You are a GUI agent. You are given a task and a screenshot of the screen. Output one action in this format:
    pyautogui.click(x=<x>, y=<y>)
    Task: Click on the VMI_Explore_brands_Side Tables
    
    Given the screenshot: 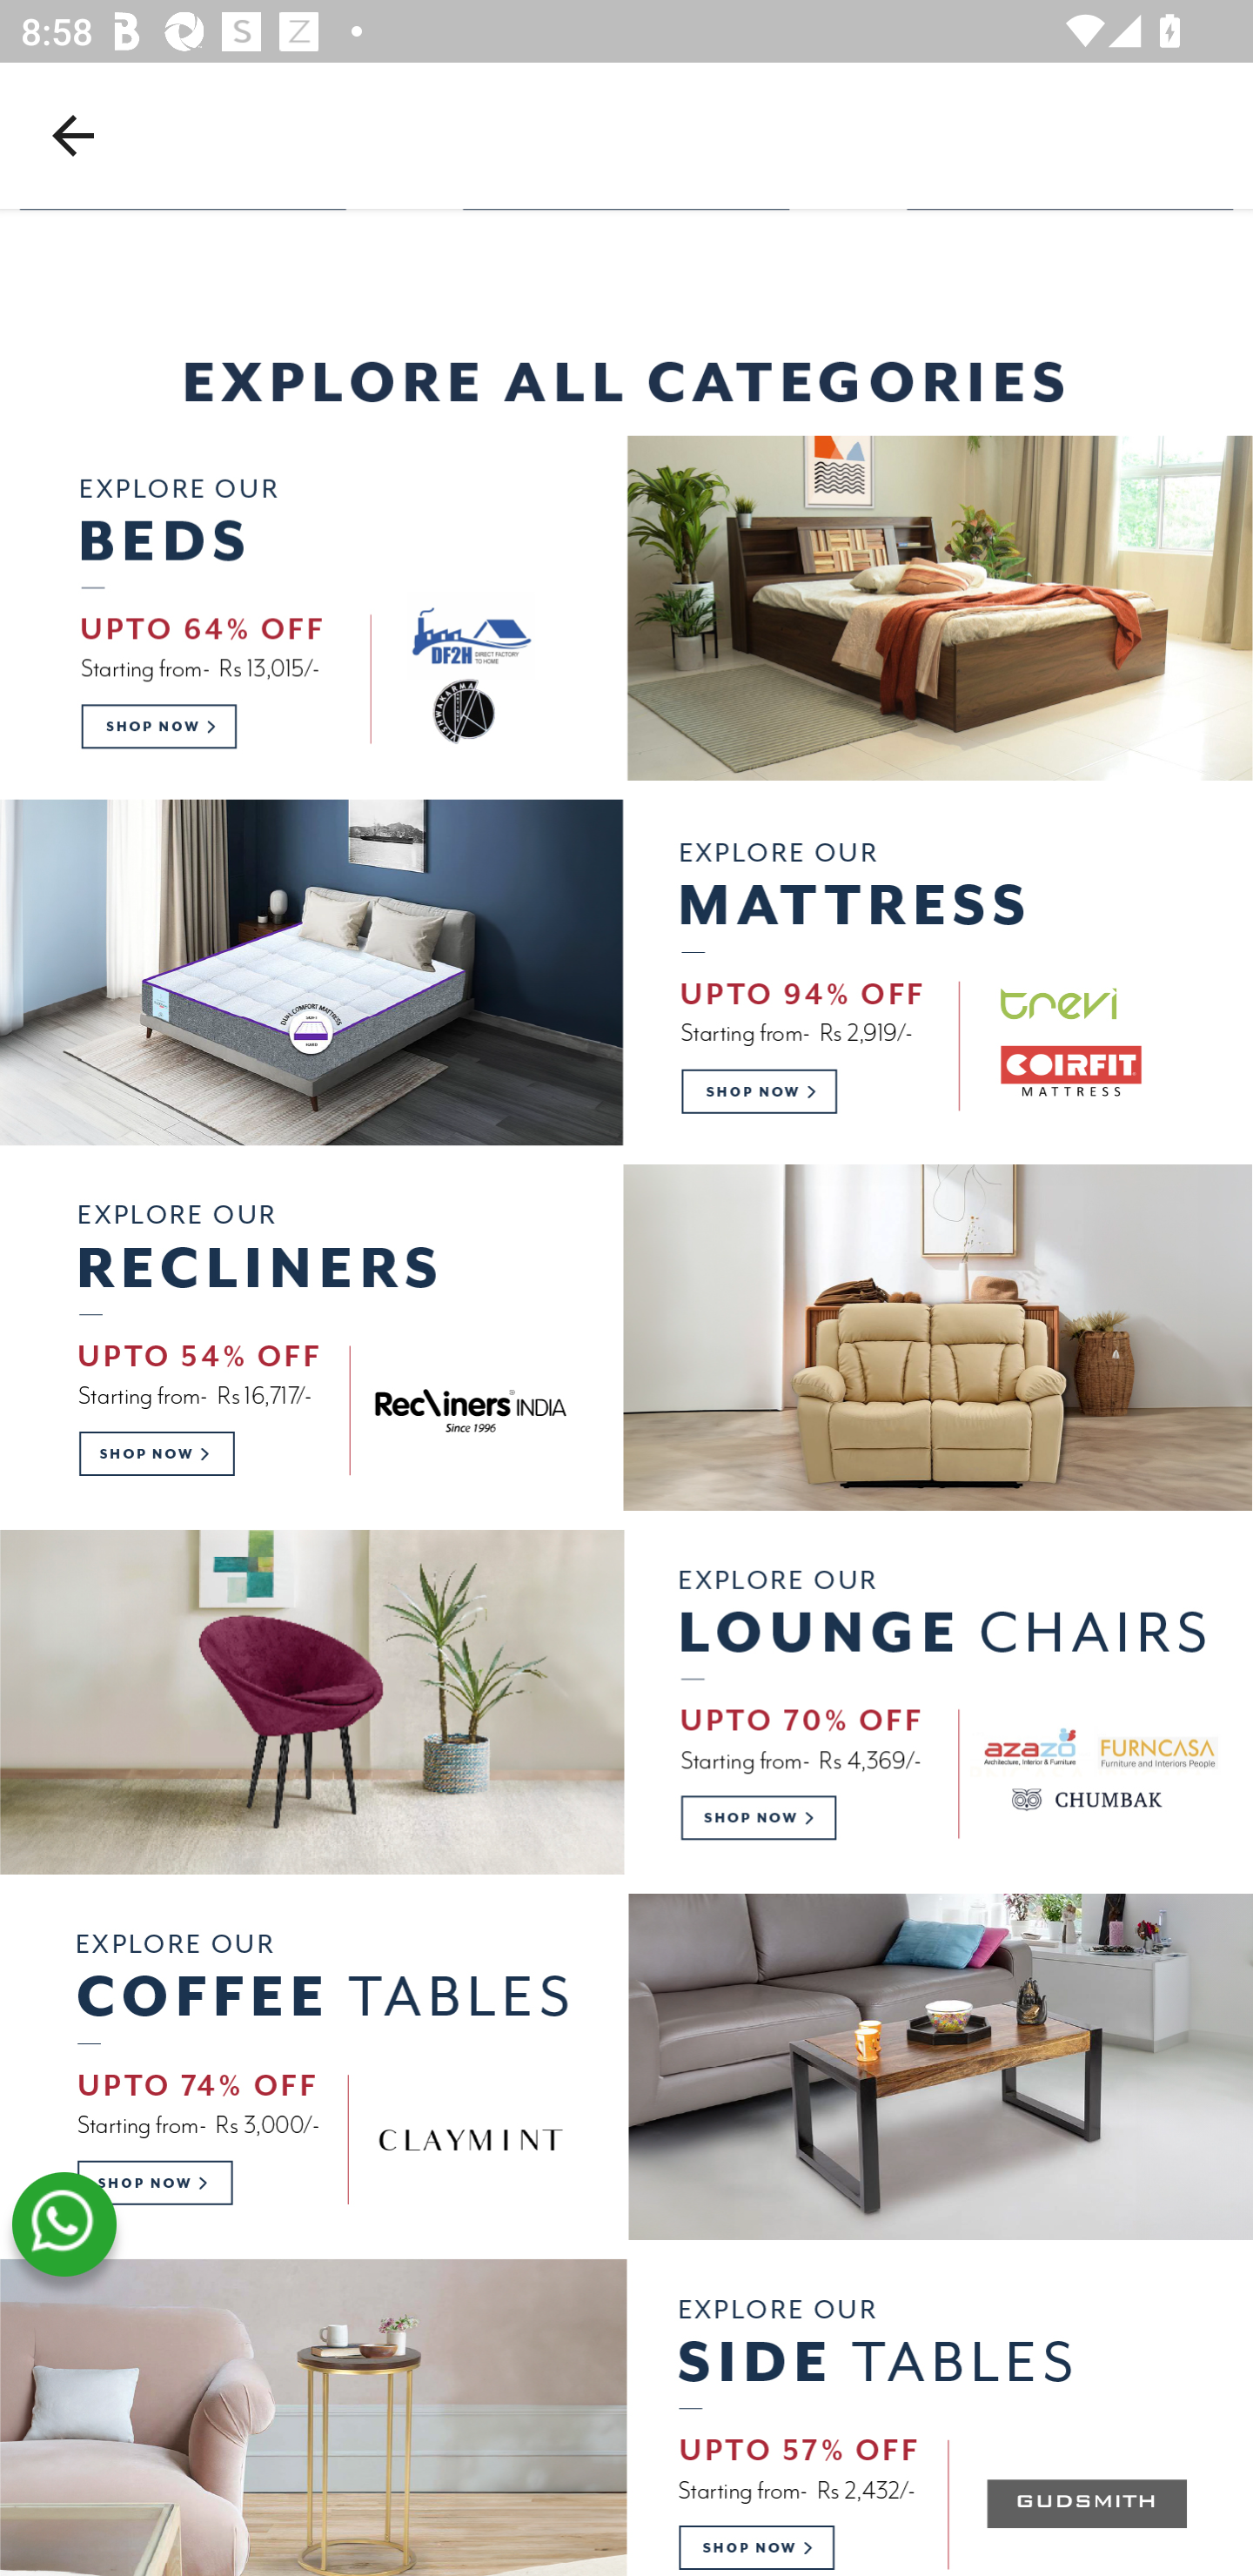 What is the action you would take?
    pyautogui.click(x=626, y=2418)
    